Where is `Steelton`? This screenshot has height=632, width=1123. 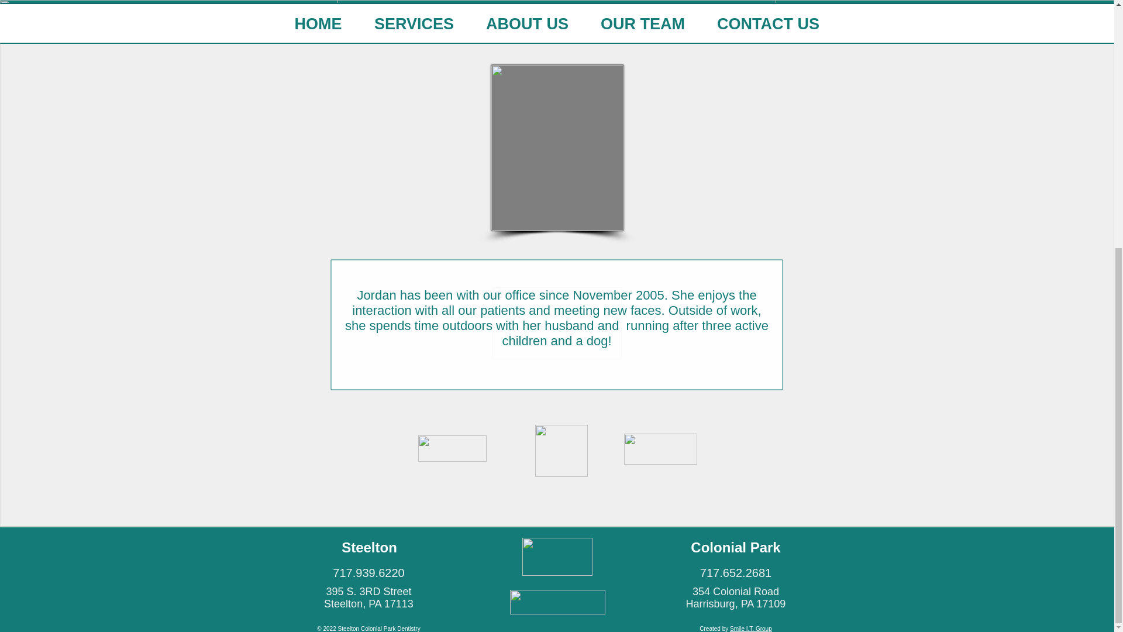
Steelton is located at coordinates (736, 572).